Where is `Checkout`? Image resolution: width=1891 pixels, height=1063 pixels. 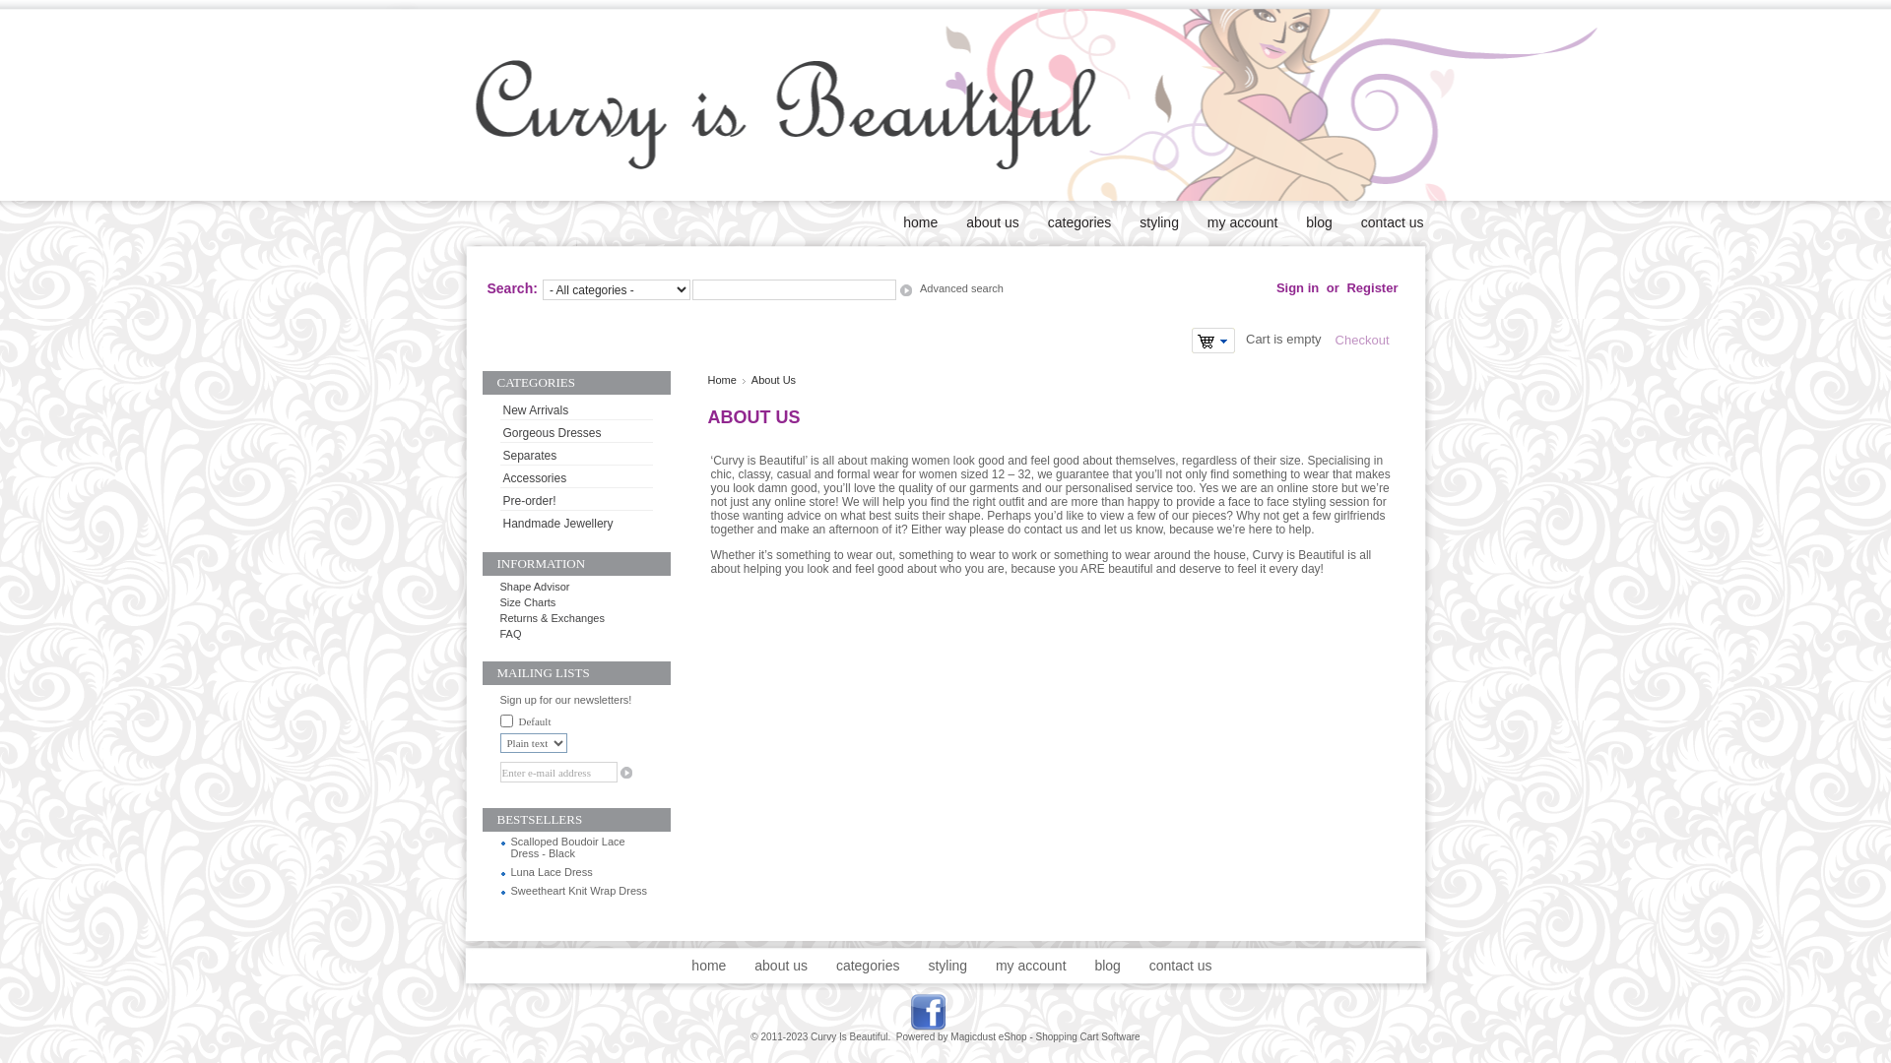 Checkout is located at coordinates (1369, 341).